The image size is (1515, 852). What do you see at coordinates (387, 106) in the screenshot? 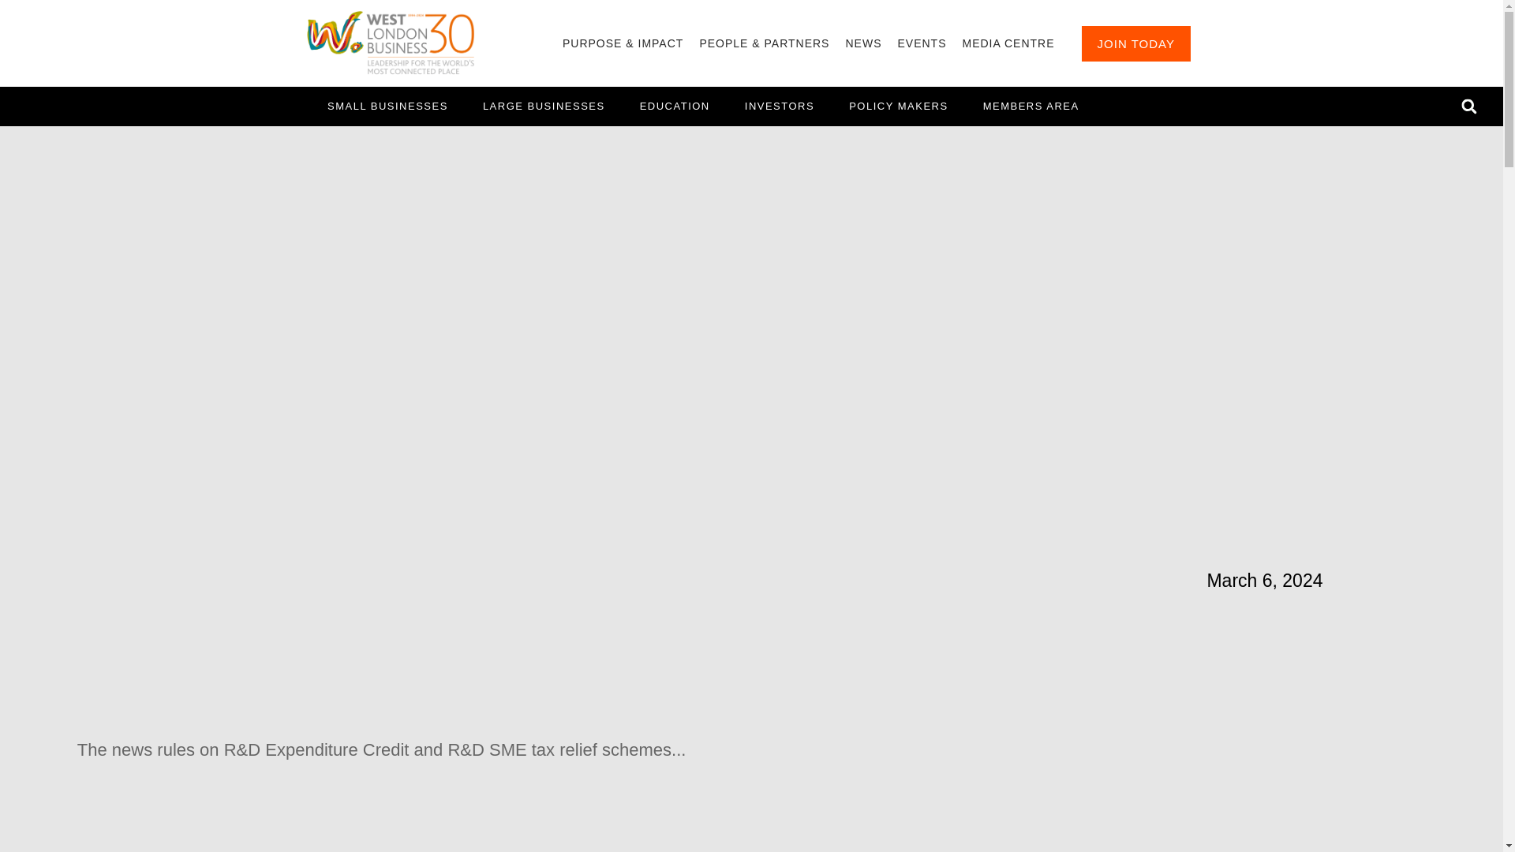
I see `SMALL BUSINESSES` at bounding box center [387, 106].